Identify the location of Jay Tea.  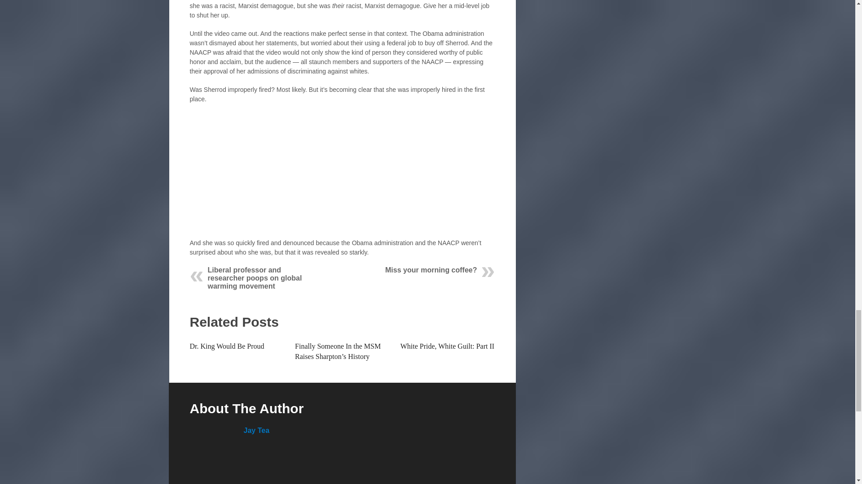
(256, 430).